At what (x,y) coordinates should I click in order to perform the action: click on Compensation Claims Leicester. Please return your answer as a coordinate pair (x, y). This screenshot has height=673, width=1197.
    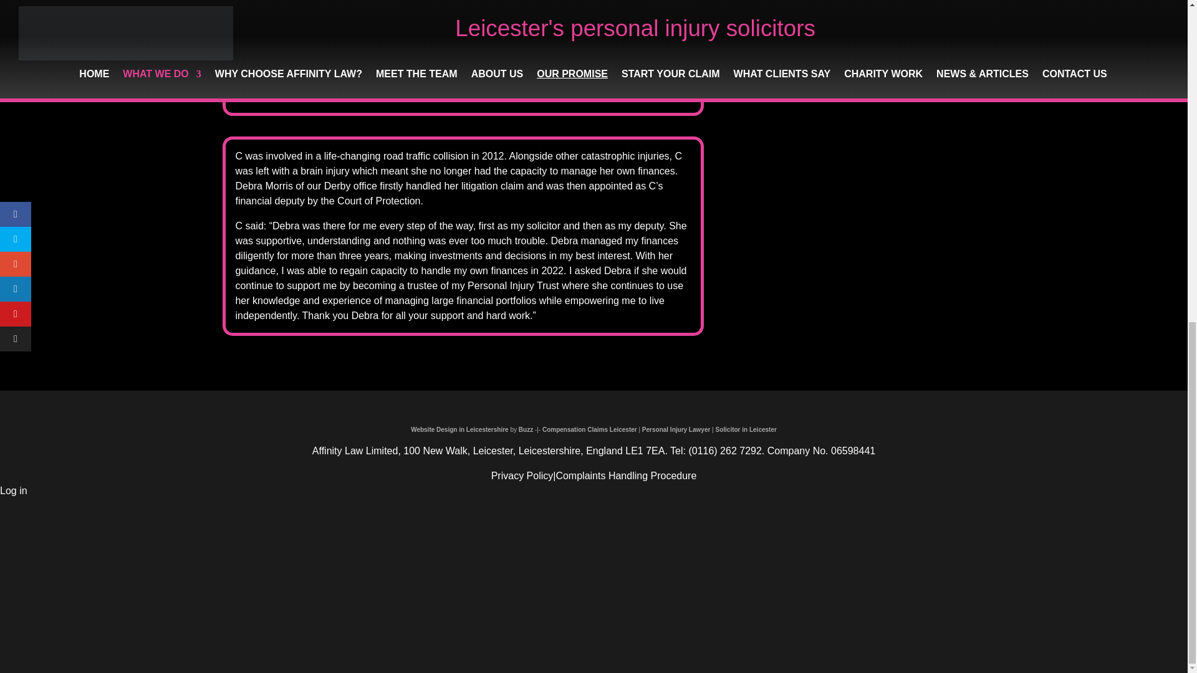
    Looking at the image, I should click on (589, 429).